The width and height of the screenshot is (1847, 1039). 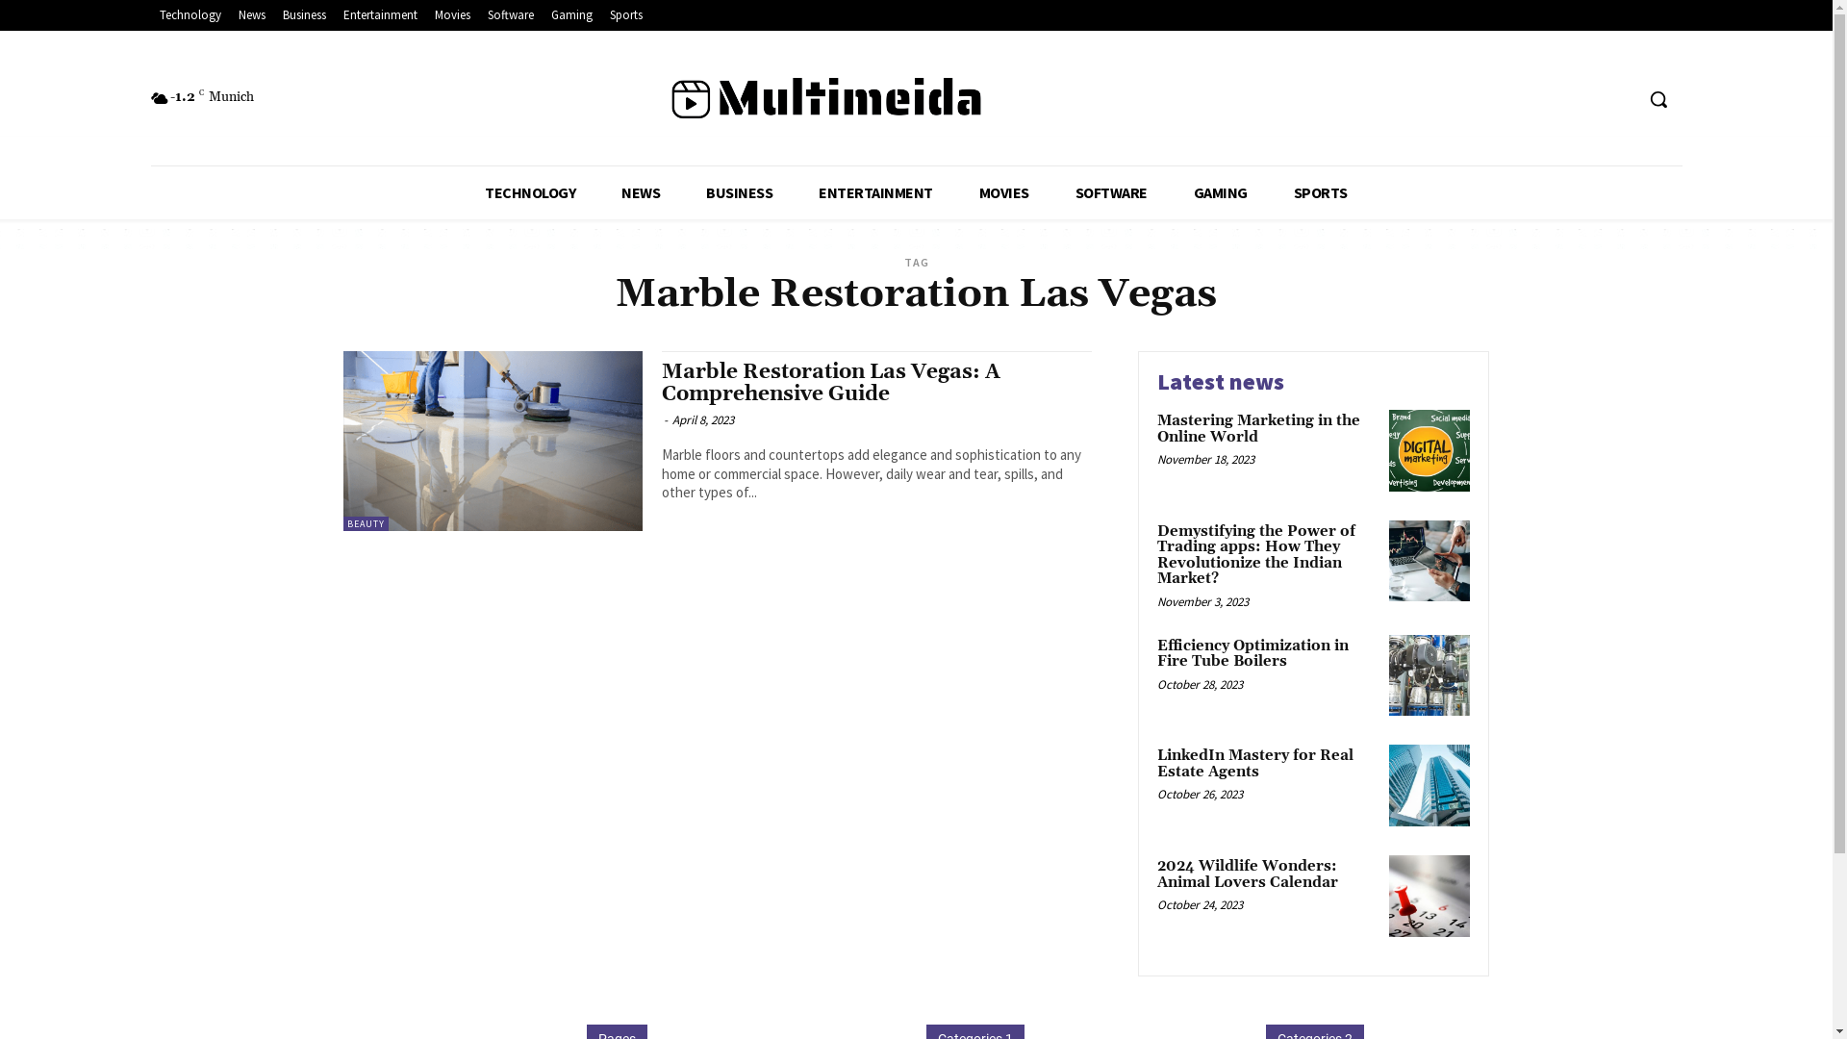 What do you see at coordinates (1430, 450) in the screenshot?
I see `Mastering Marketing in the Online World` at bounding box center [1430, 450].